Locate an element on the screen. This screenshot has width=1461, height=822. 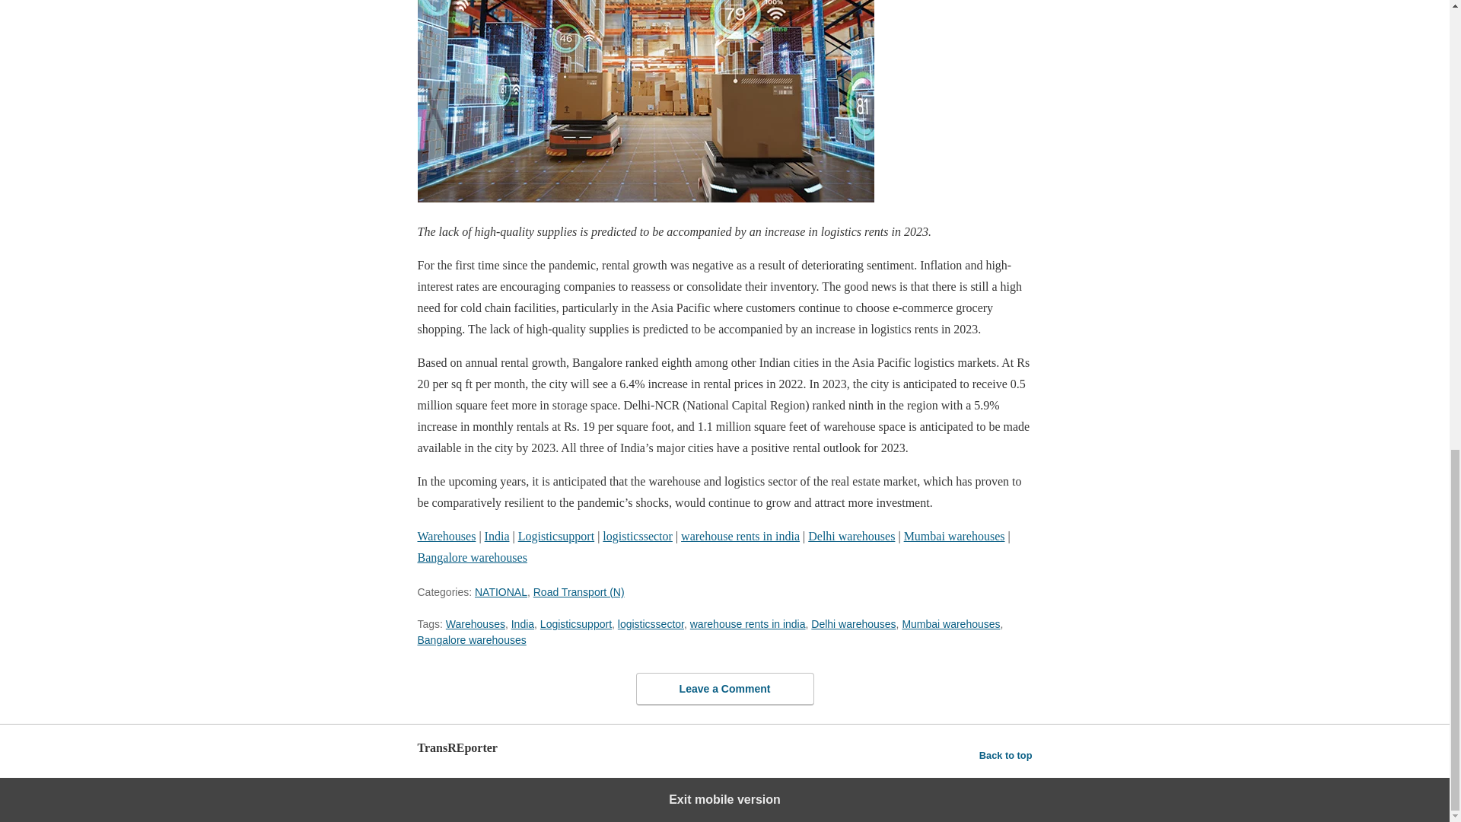
Mumbai warehouses is located at coordinates (950, 624).